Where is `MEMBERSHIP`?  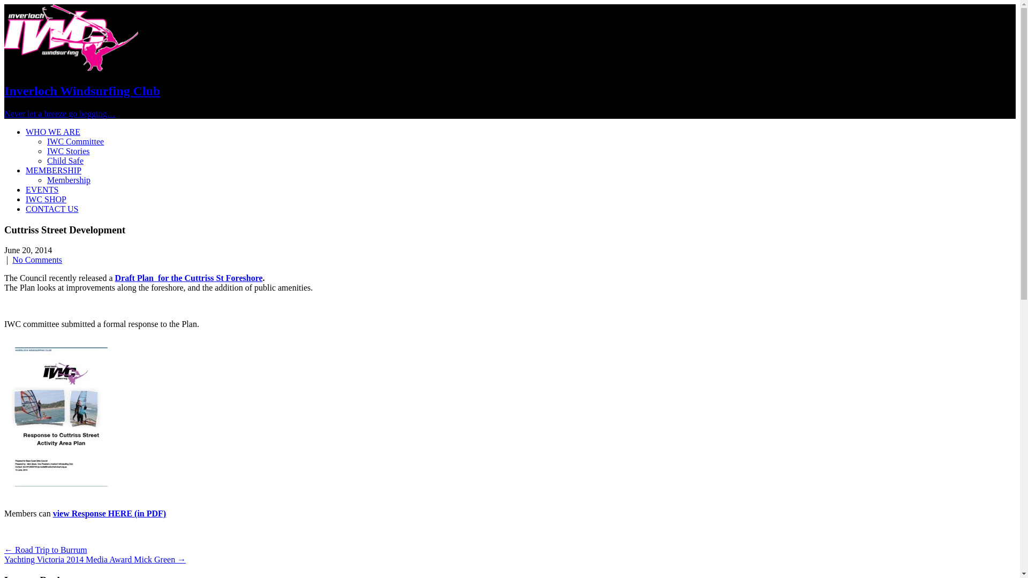 MEMBERSHIP is located at coordinates (54, 170).